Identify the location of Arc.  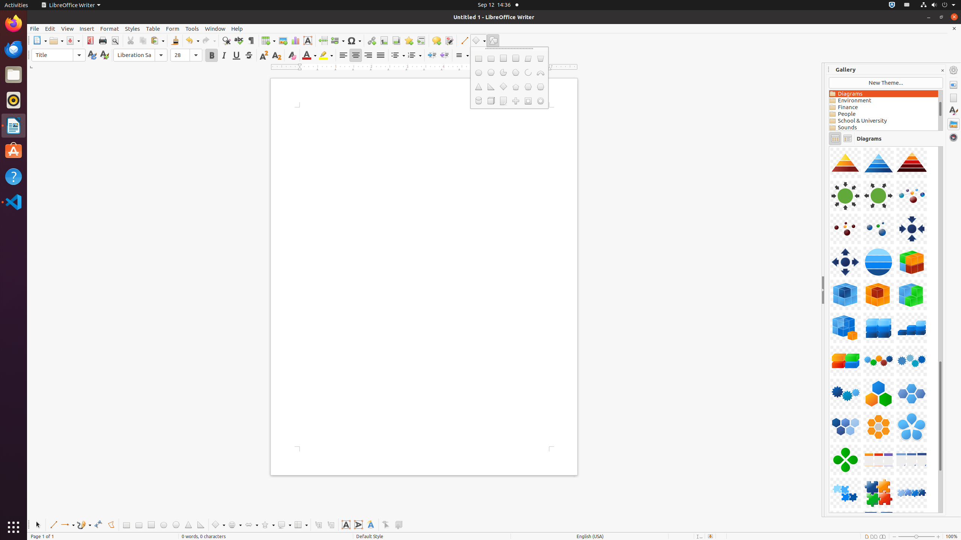
(528, 73).